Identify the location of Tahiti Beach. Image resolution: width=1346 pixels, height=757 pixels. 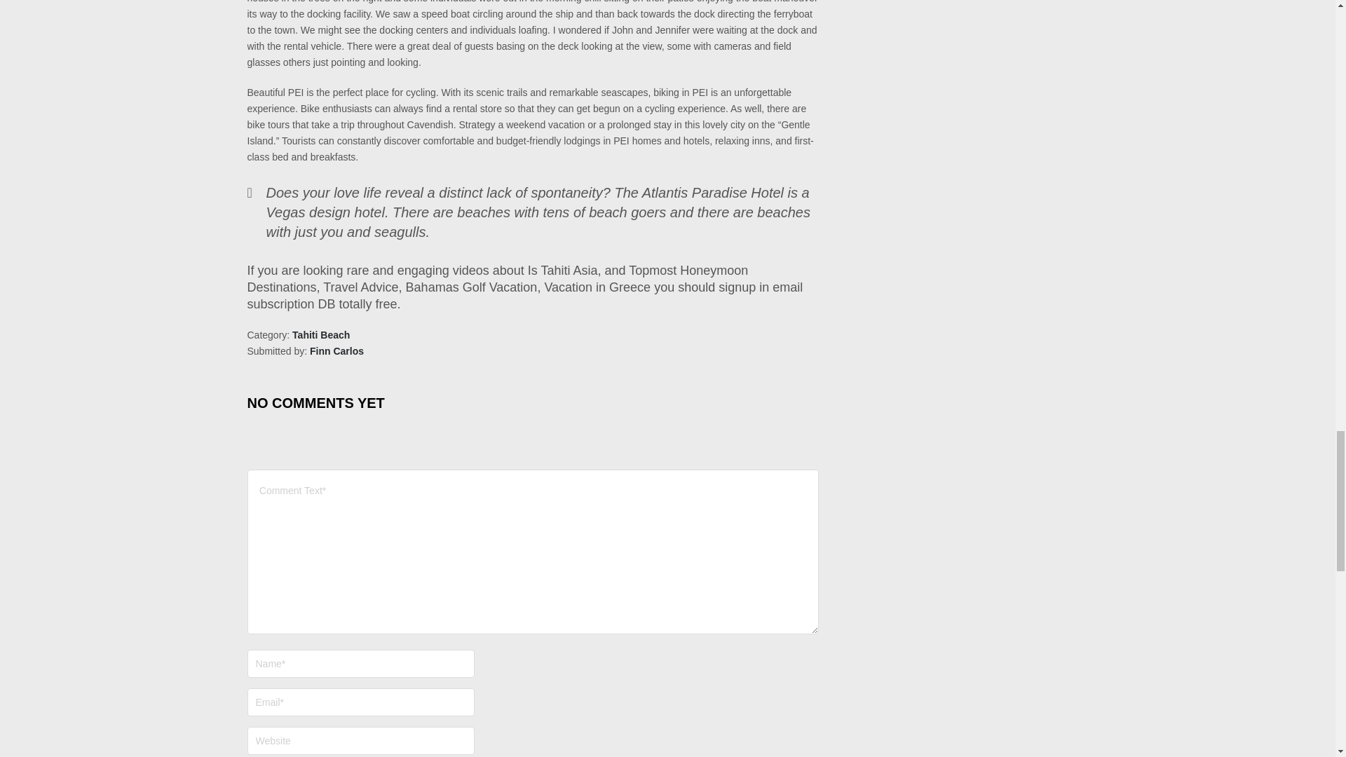
(321, 335).